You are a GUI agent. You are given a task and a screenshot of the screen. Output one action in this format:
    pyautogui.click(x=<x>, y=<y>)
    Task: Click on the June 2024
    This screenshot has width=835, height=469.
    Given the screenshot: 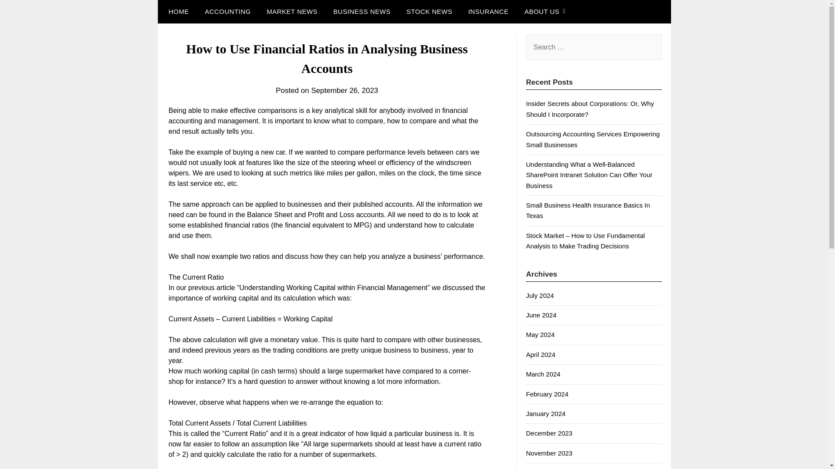 What is the action you would take?
    pyautogui.click(x=541, y=315)
    